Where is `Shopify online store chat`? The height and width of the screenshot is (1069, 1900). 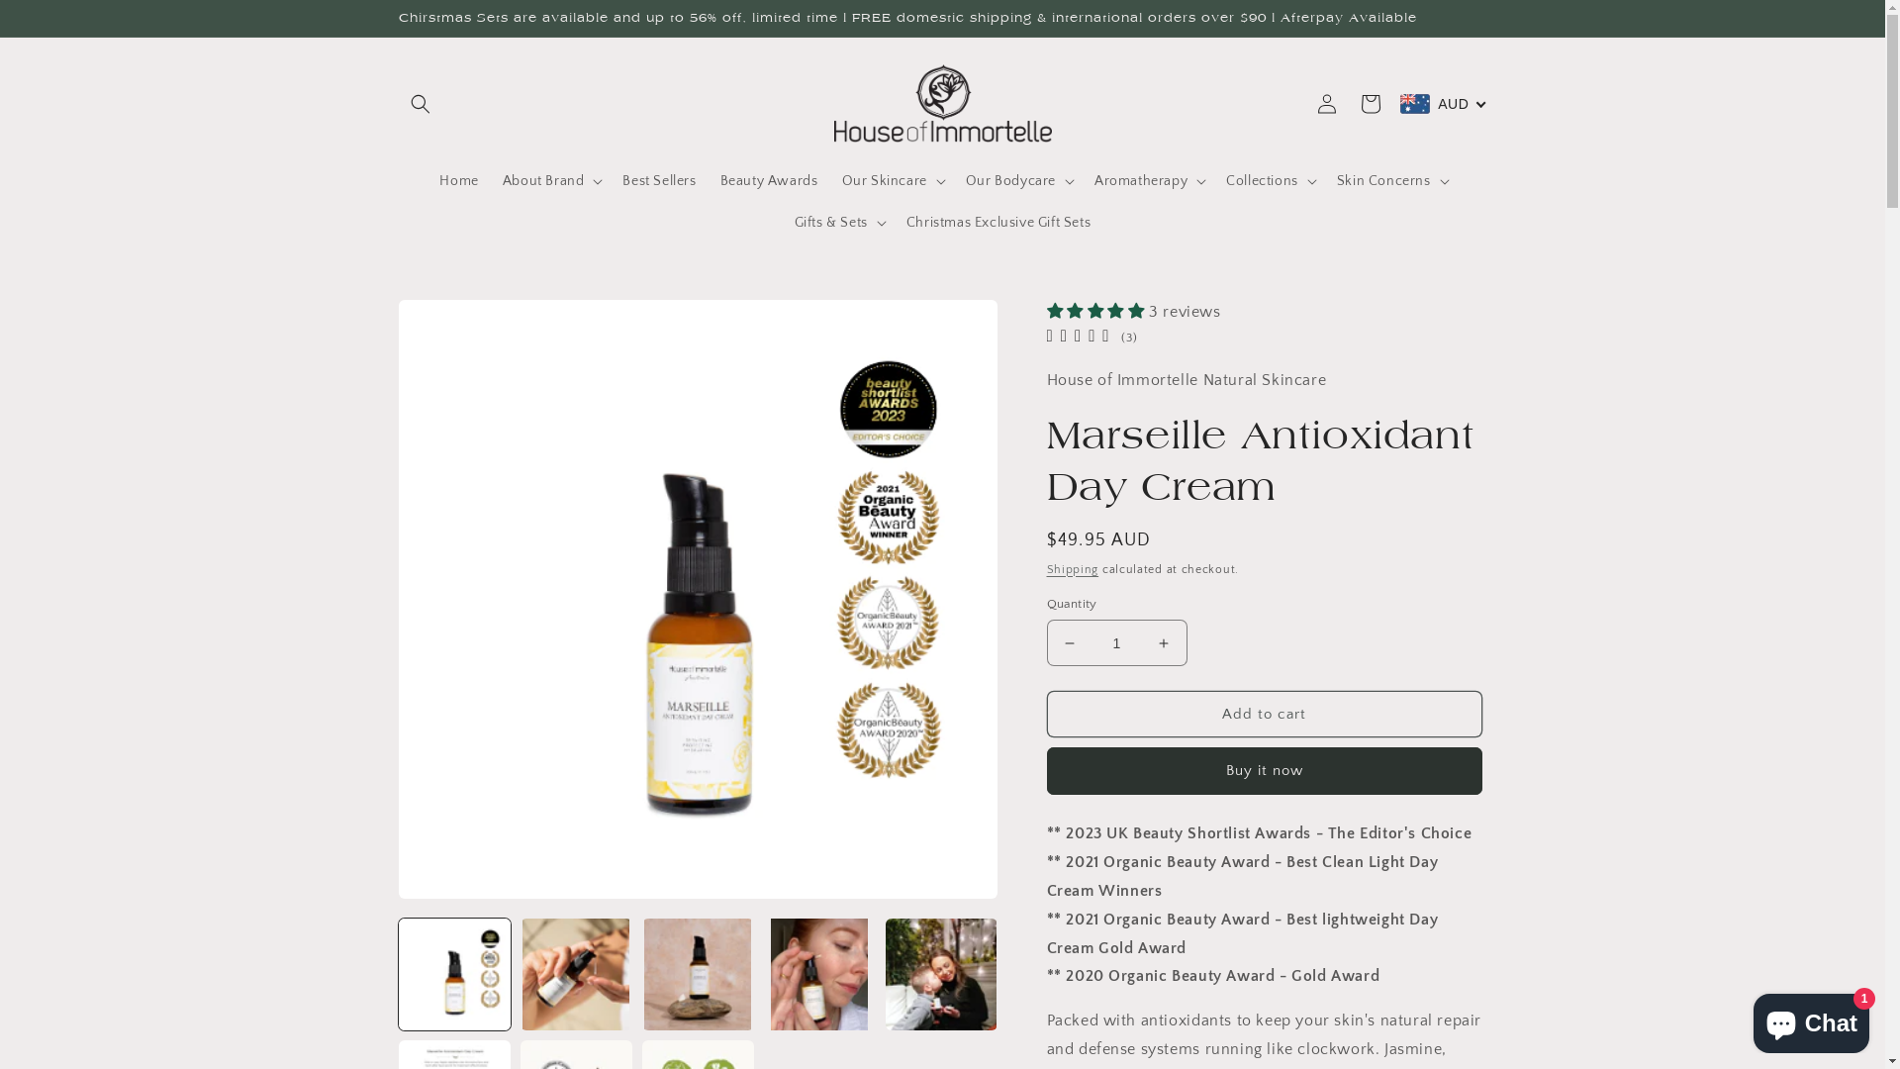 Shopify online store chat is located at coordinates (1811, 1020).